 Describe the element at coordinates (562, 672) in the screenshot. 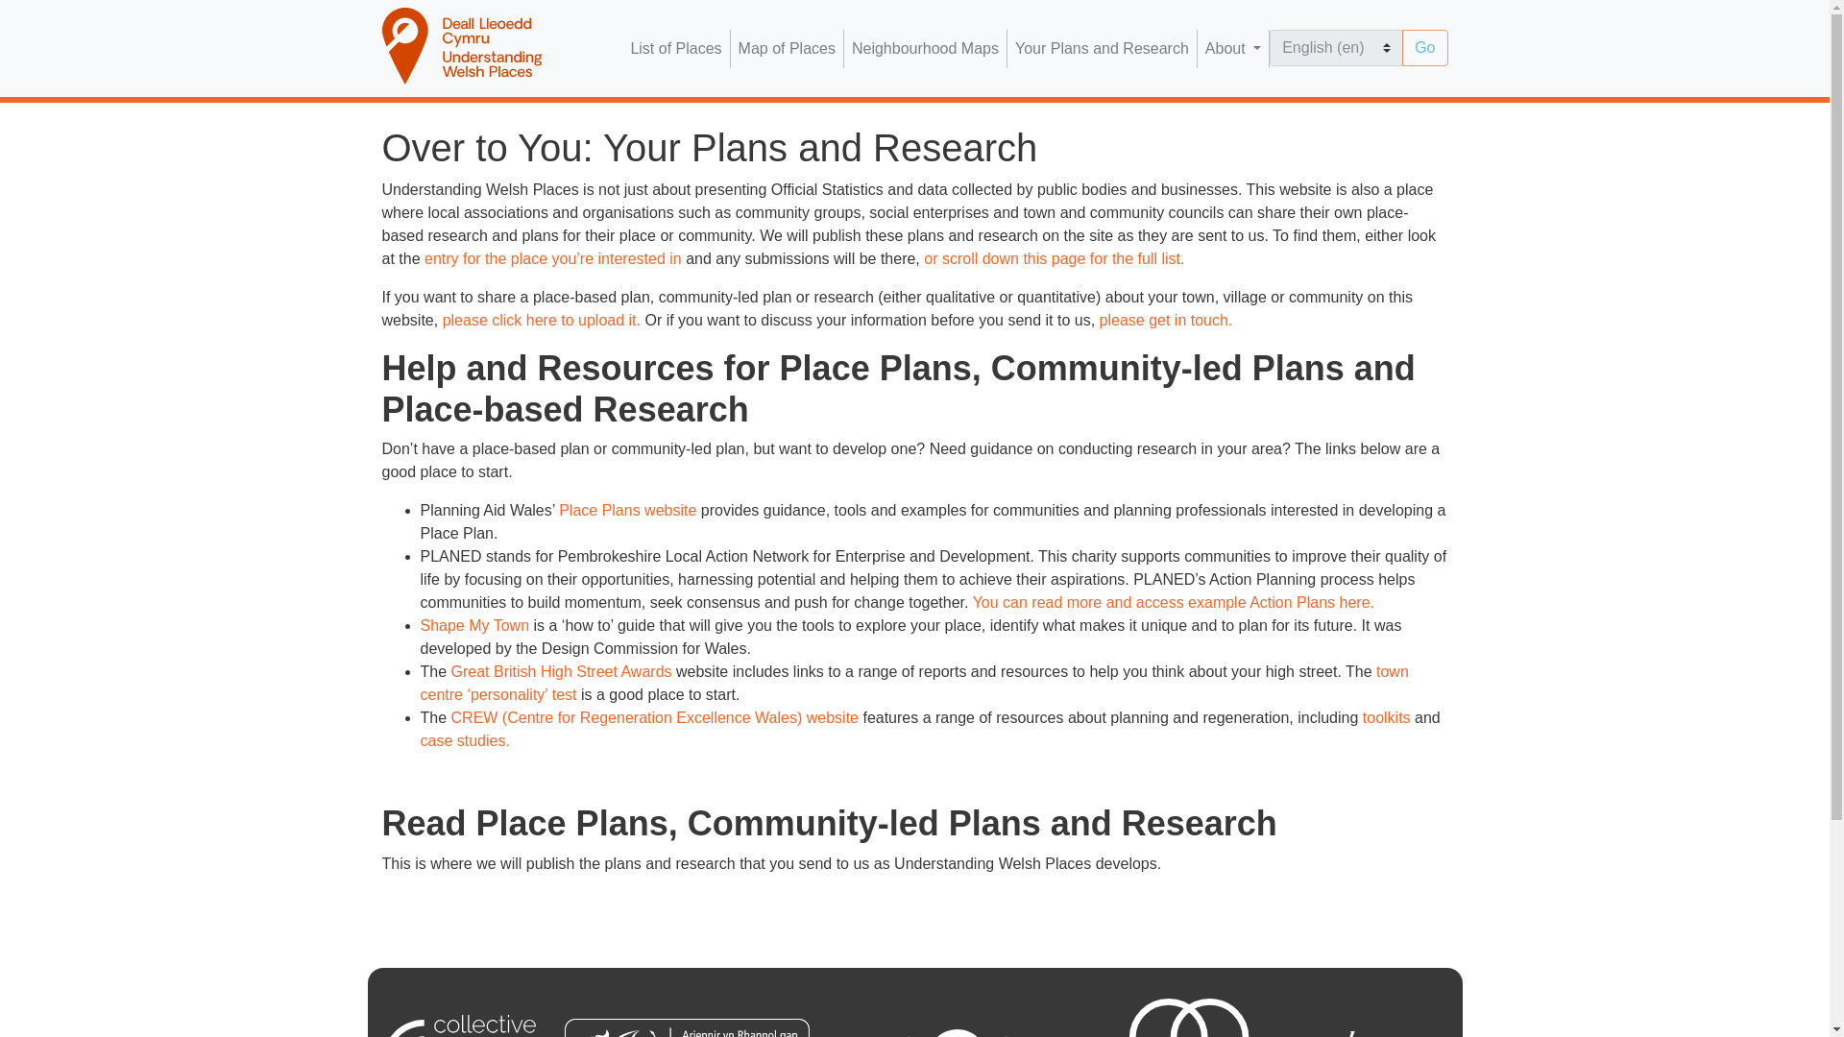

I see `Great British High Street Awards` at that location.